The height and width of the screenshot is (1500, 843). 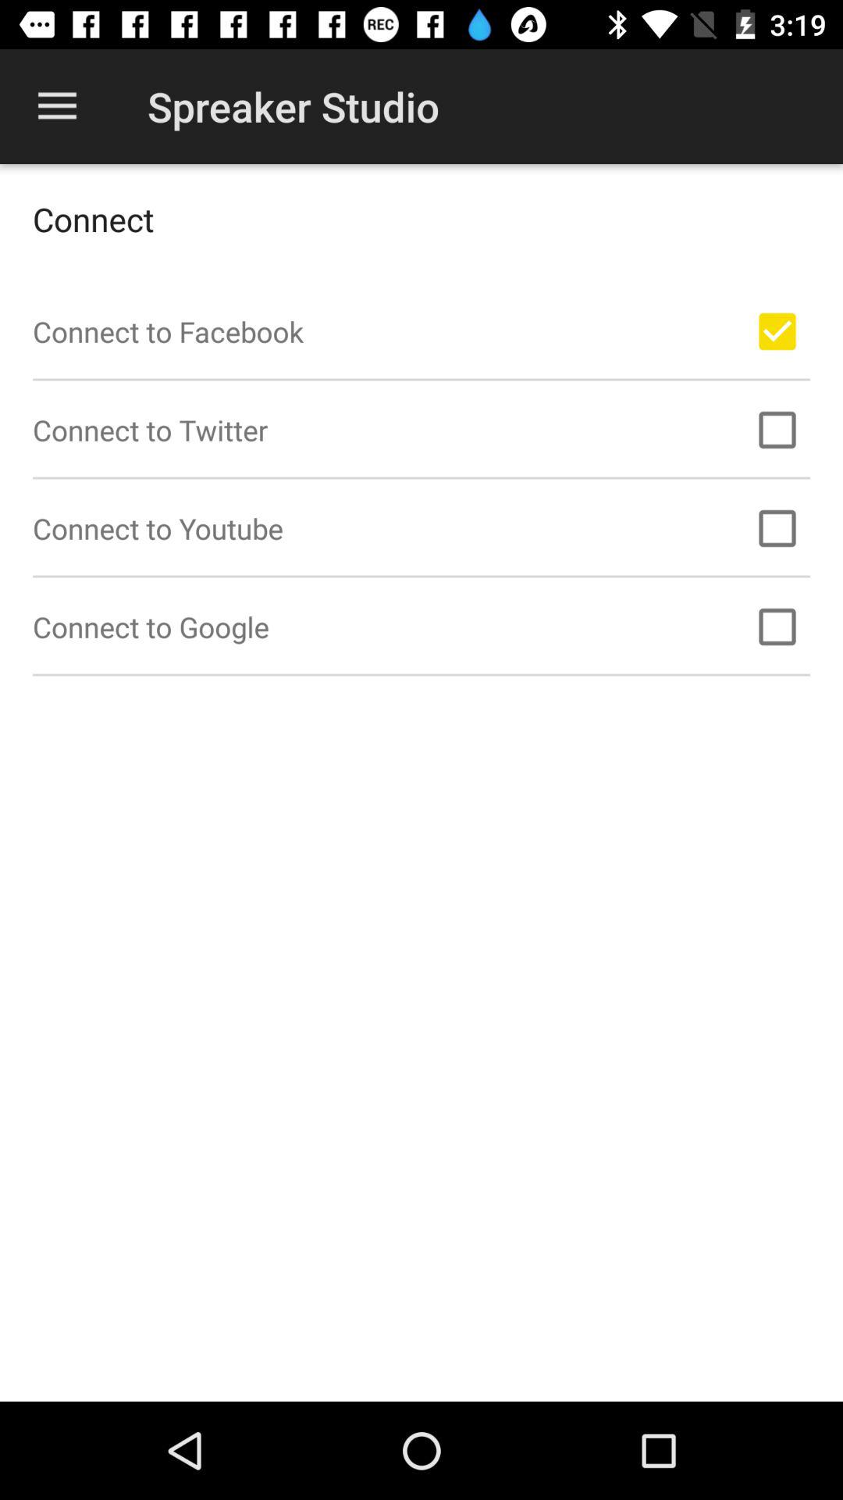 I want to click on tap icon to the left of spreaker studio, so click(x=57, y=106).